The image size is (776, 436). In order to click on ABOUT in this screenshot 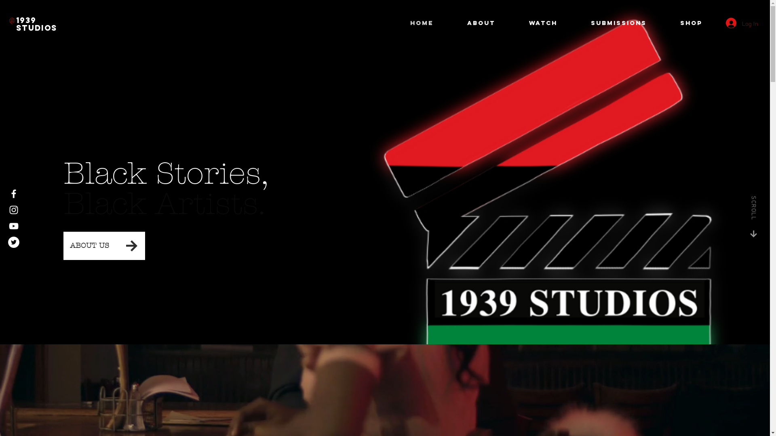, I will do `click(492, 23)`.